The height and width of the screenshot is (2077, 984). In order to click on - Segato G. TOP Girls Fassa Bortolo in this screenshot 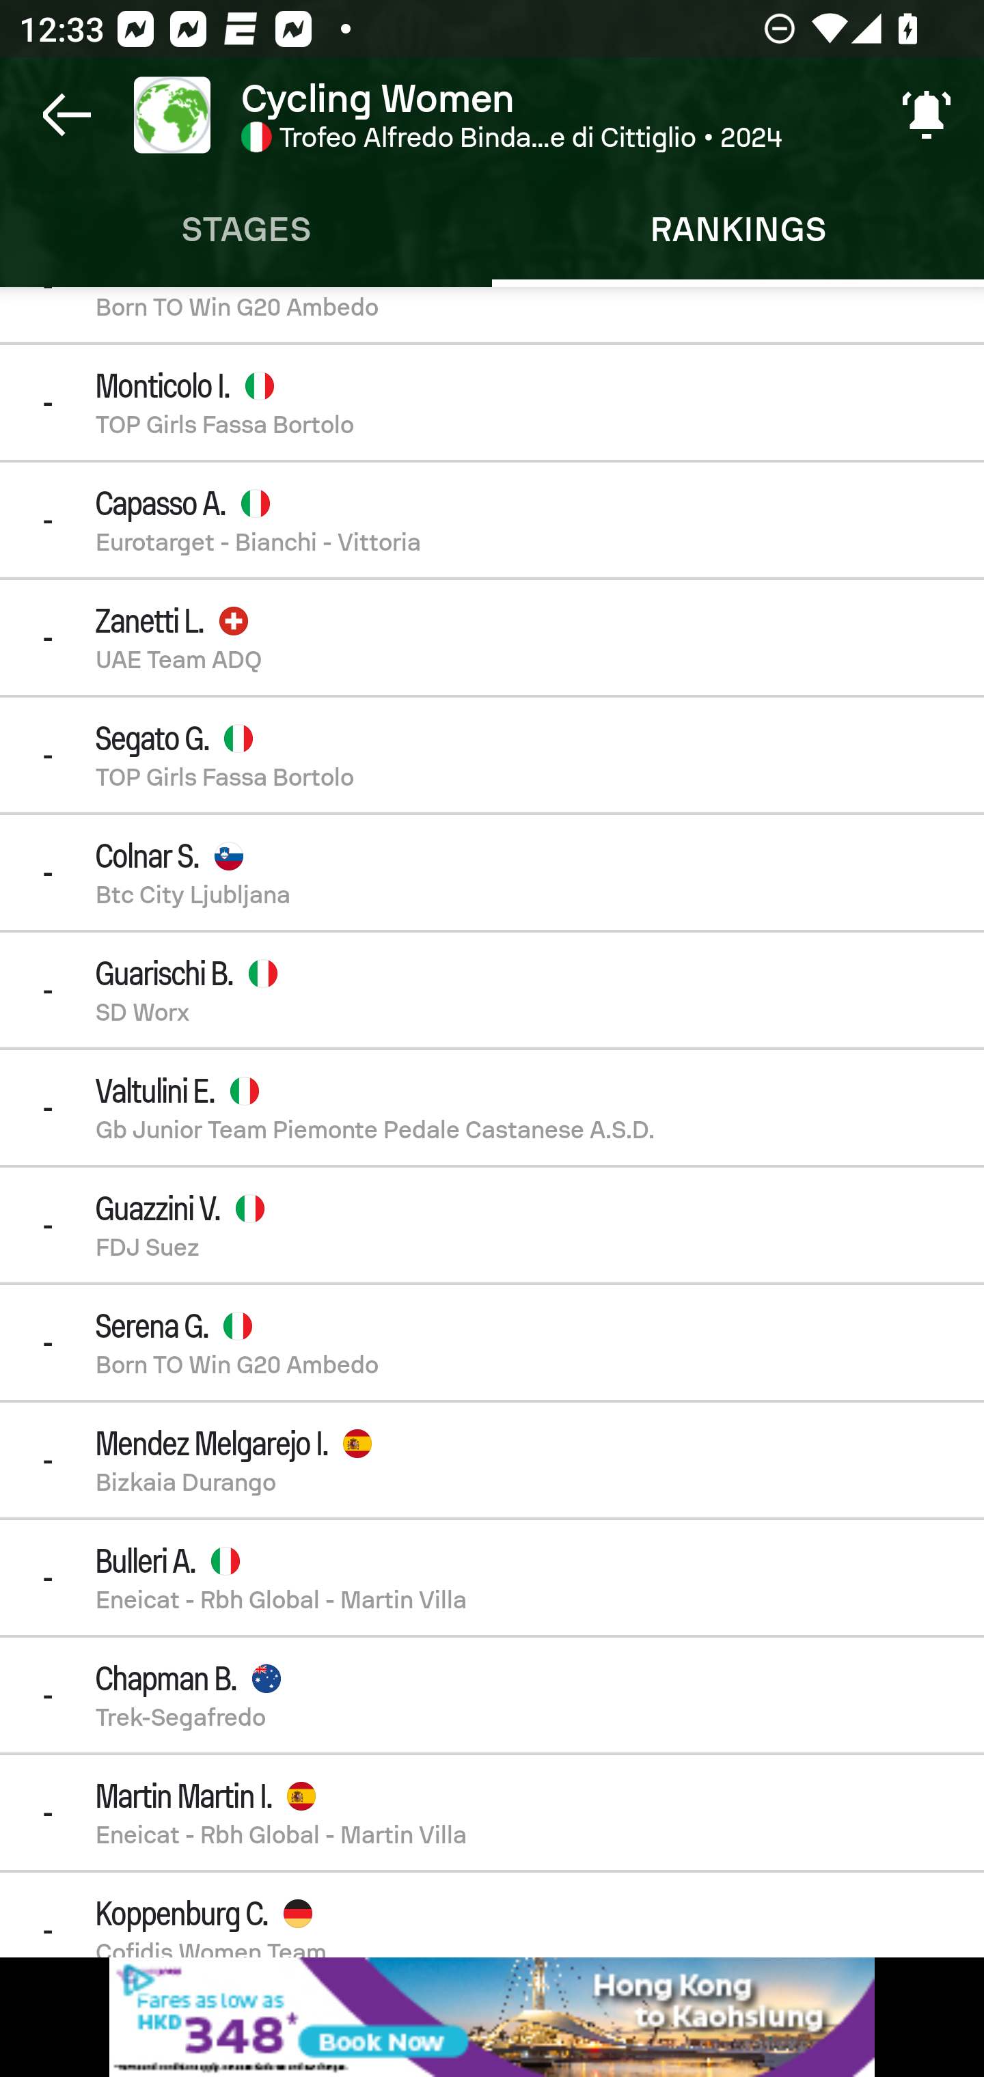, I will do `click(492, 754)`.